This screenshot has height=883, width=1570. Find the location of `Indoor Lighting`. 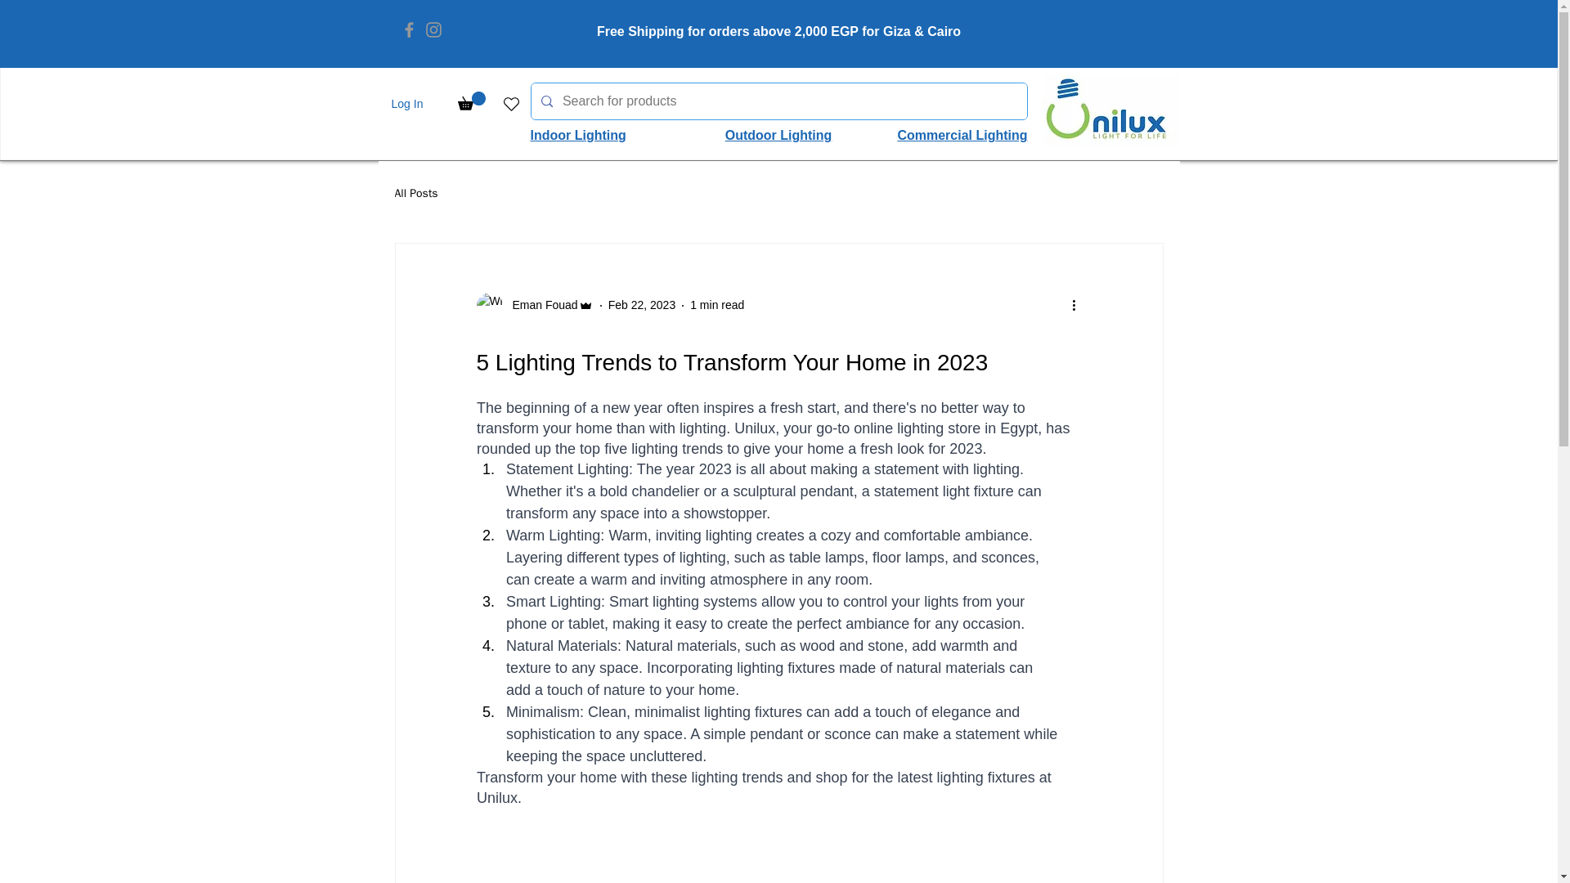

Indoor Lighting is located at coordinates (577, 134).